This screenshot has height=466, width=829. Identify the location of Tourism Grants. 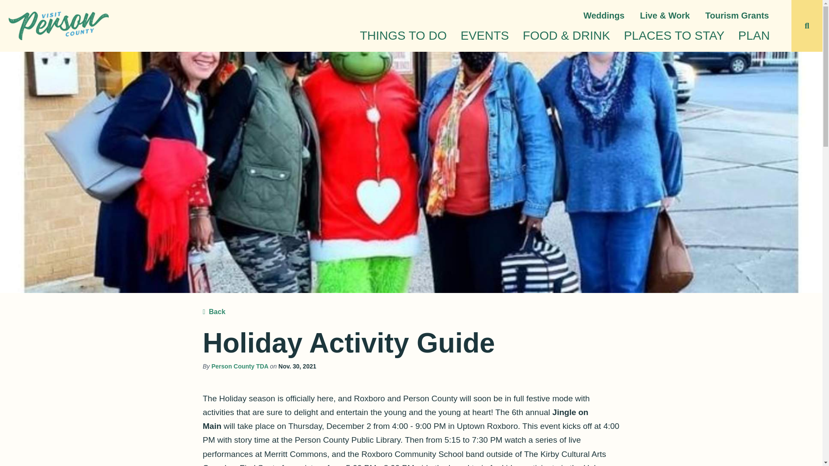
(737, 11).